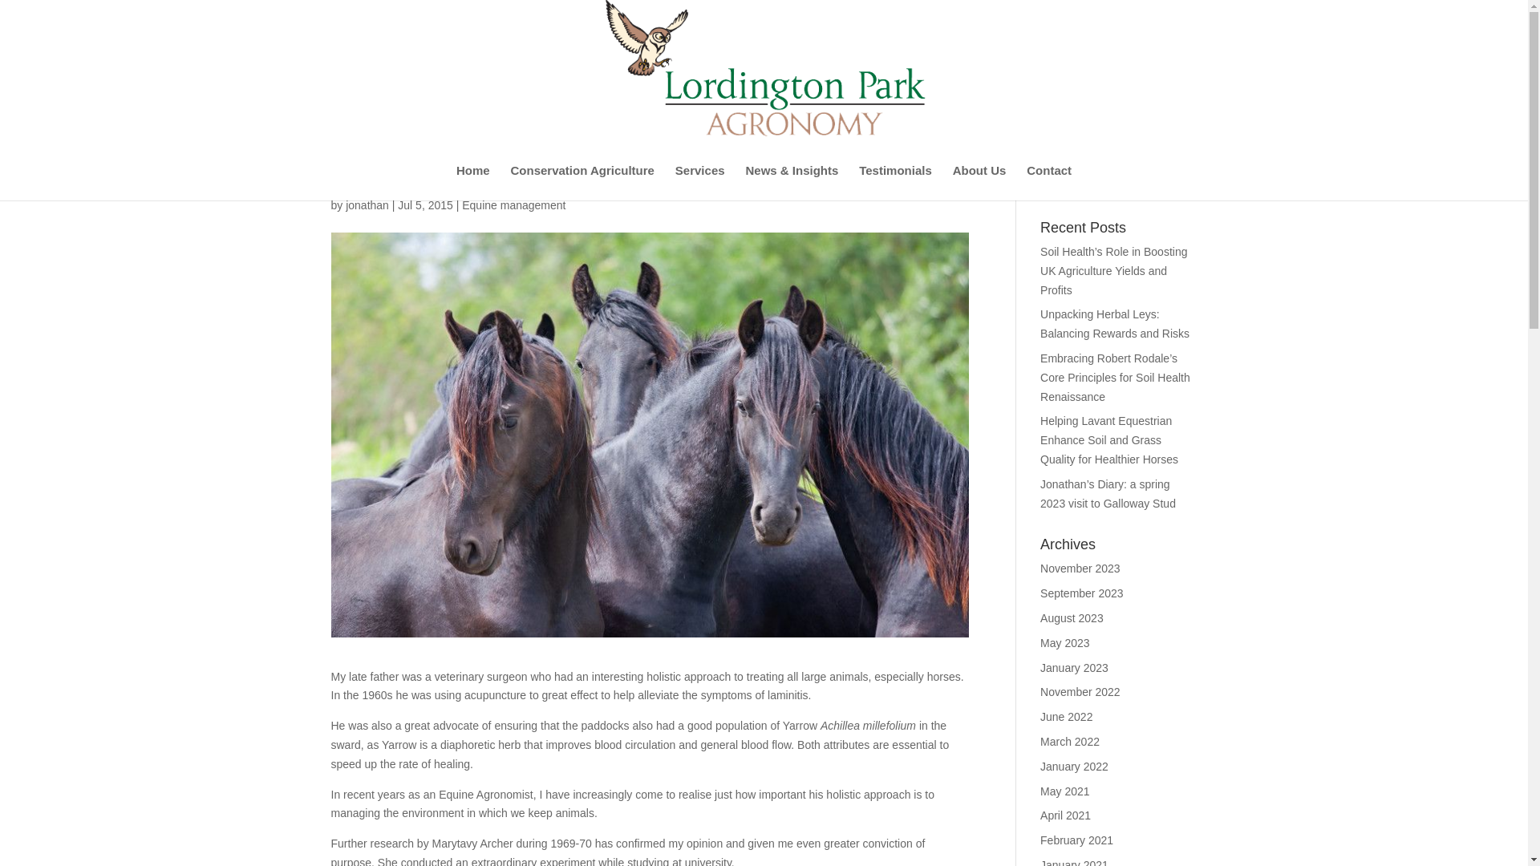 The width and height of the screenshot is (1540, 866). What do you see at coordinates (1075, 668) in the screenshot?
I see `January 2023` at bounding box center [1075, 668].